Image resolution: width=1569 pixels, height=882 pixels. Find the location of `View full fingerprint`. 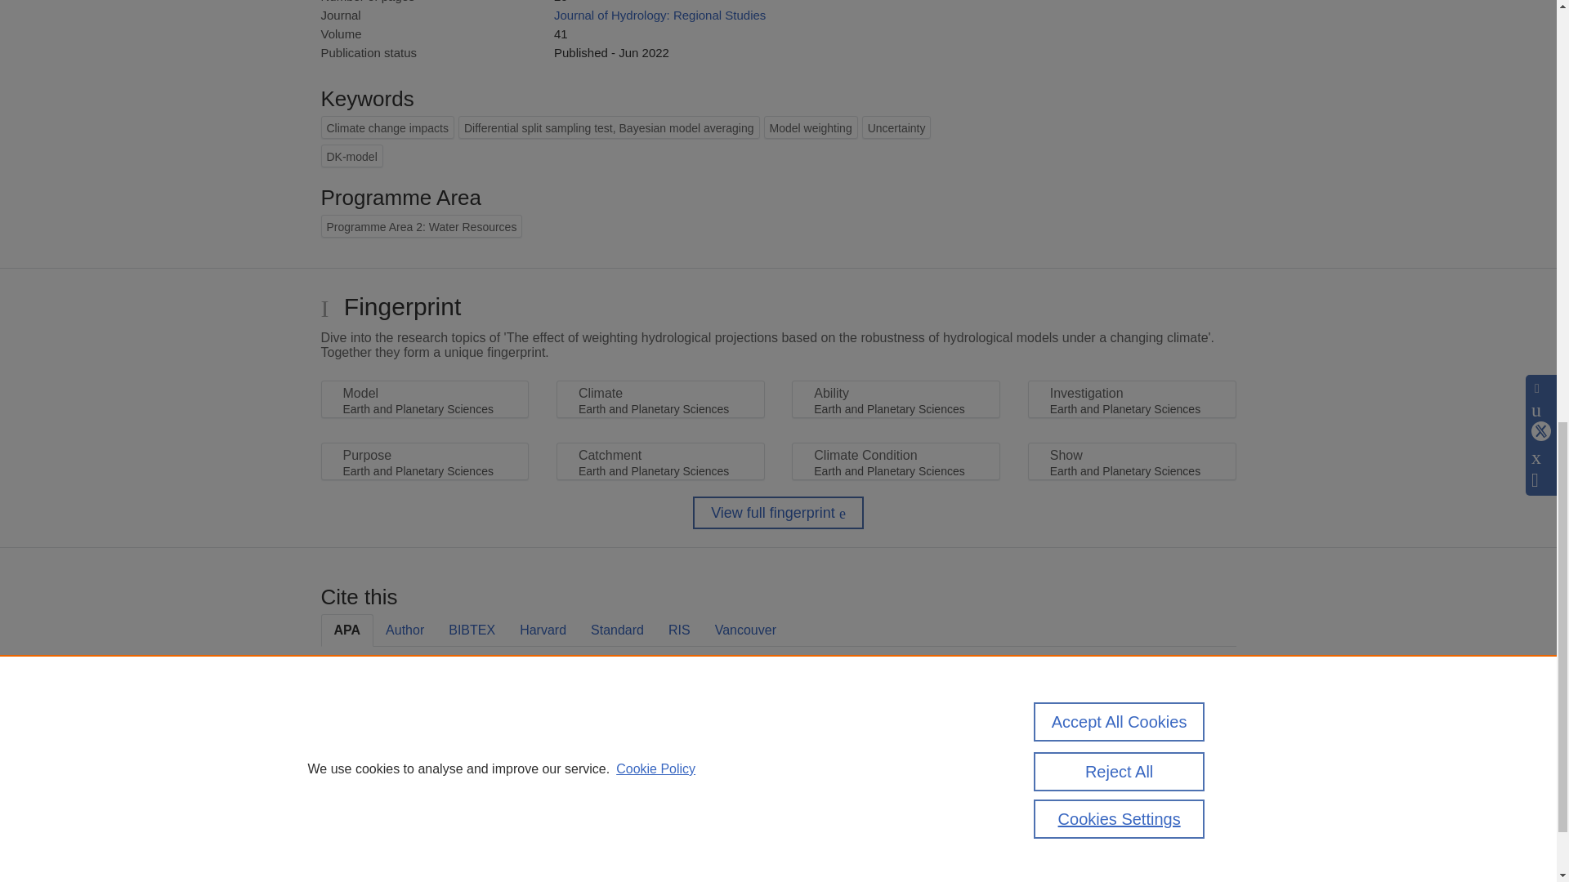

View full fingerprint is located at coordinates (778, 513).